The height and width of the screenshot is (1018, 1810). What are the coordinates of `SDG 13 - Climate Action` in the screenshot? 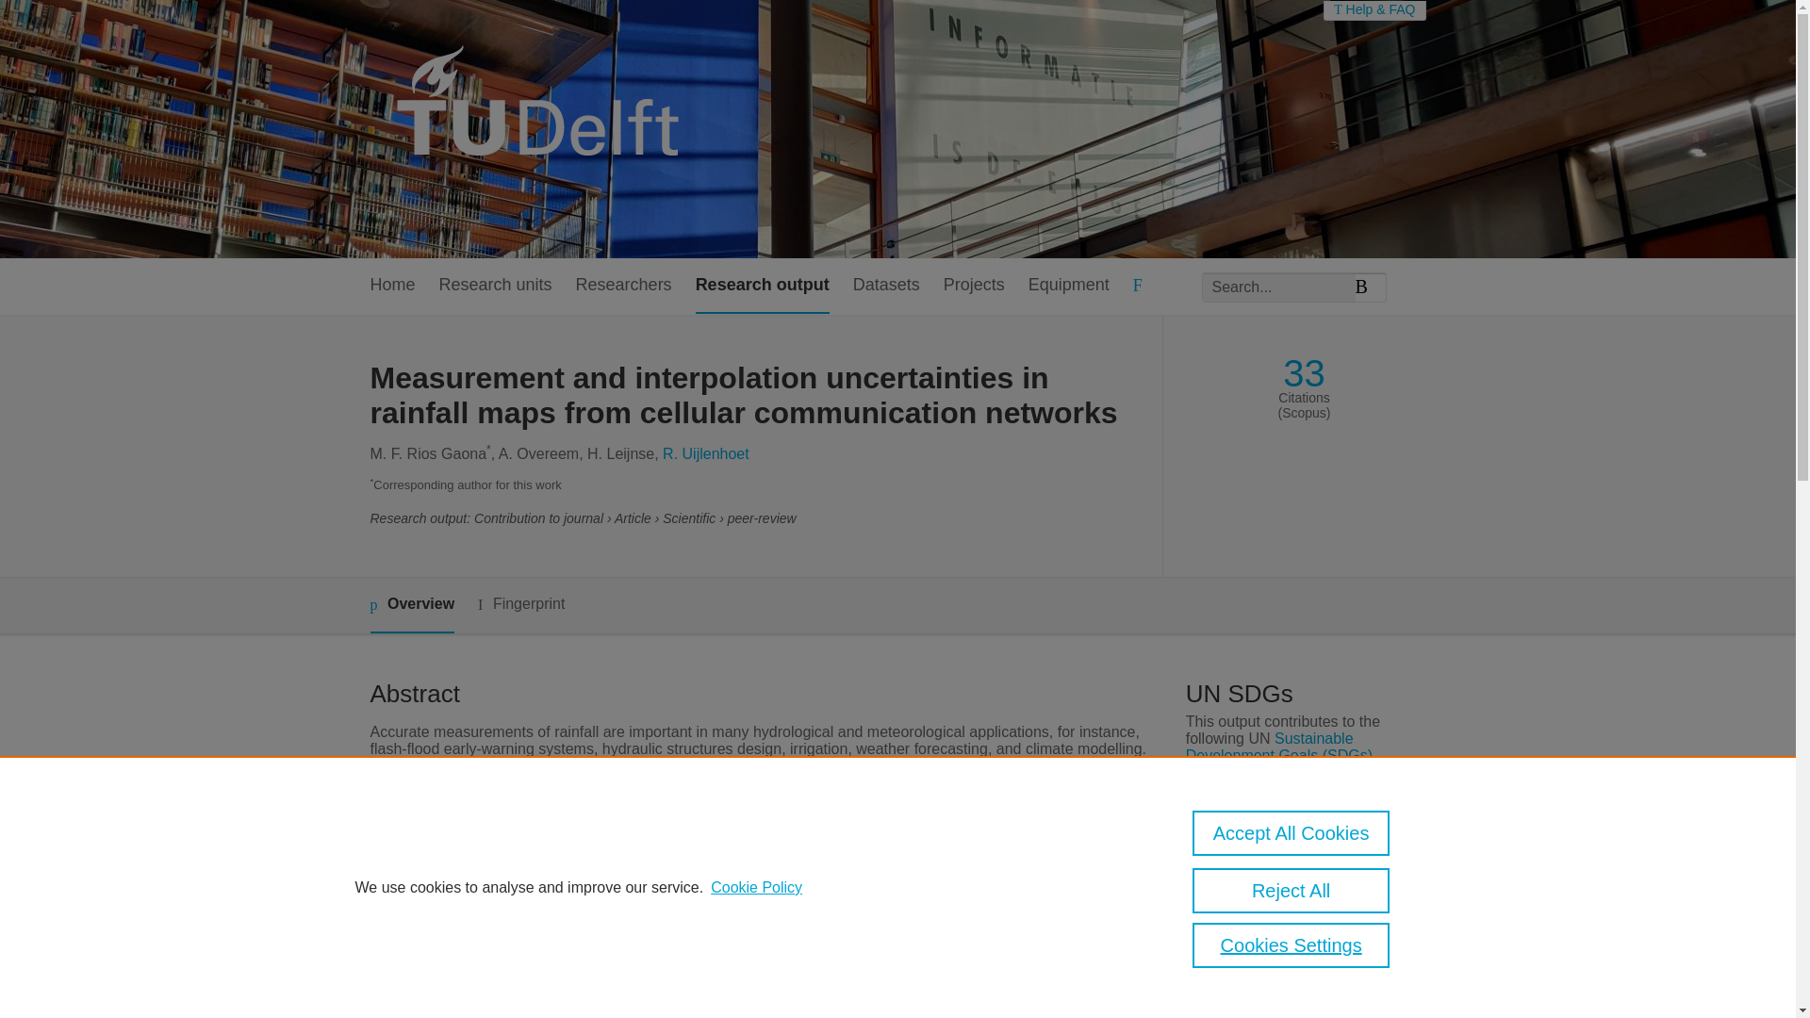 It's located at (1209, 792).